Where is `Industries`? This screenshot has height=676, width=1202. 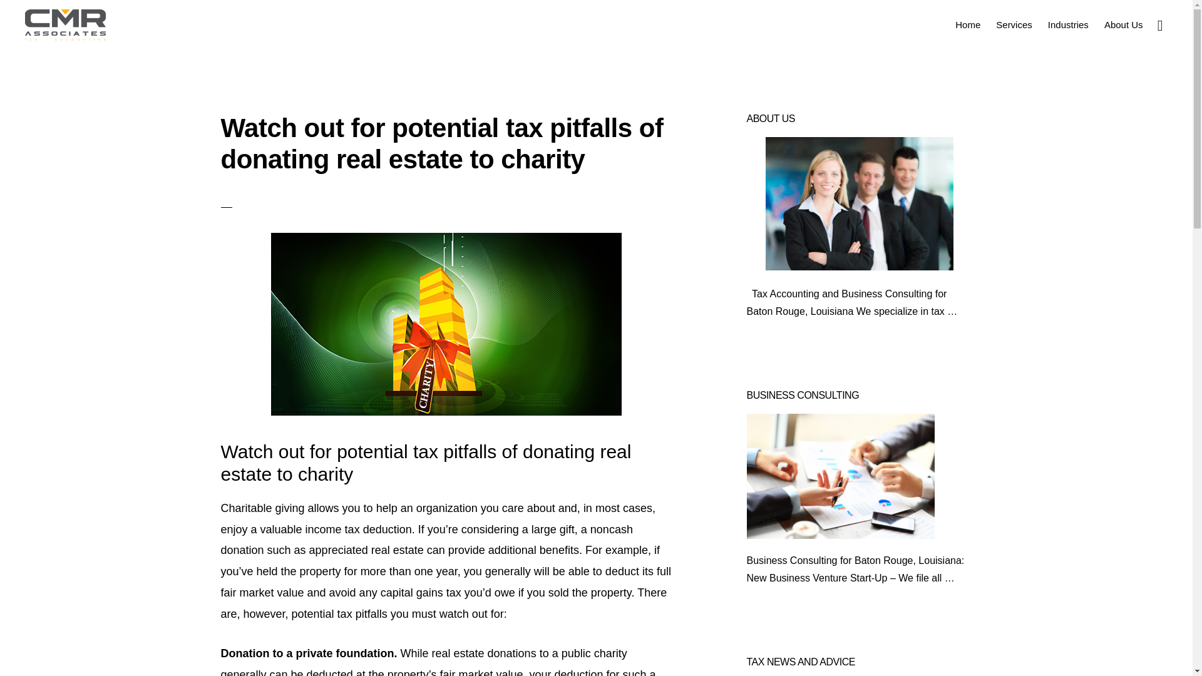 Industries is located at coordinates (1068, 24).